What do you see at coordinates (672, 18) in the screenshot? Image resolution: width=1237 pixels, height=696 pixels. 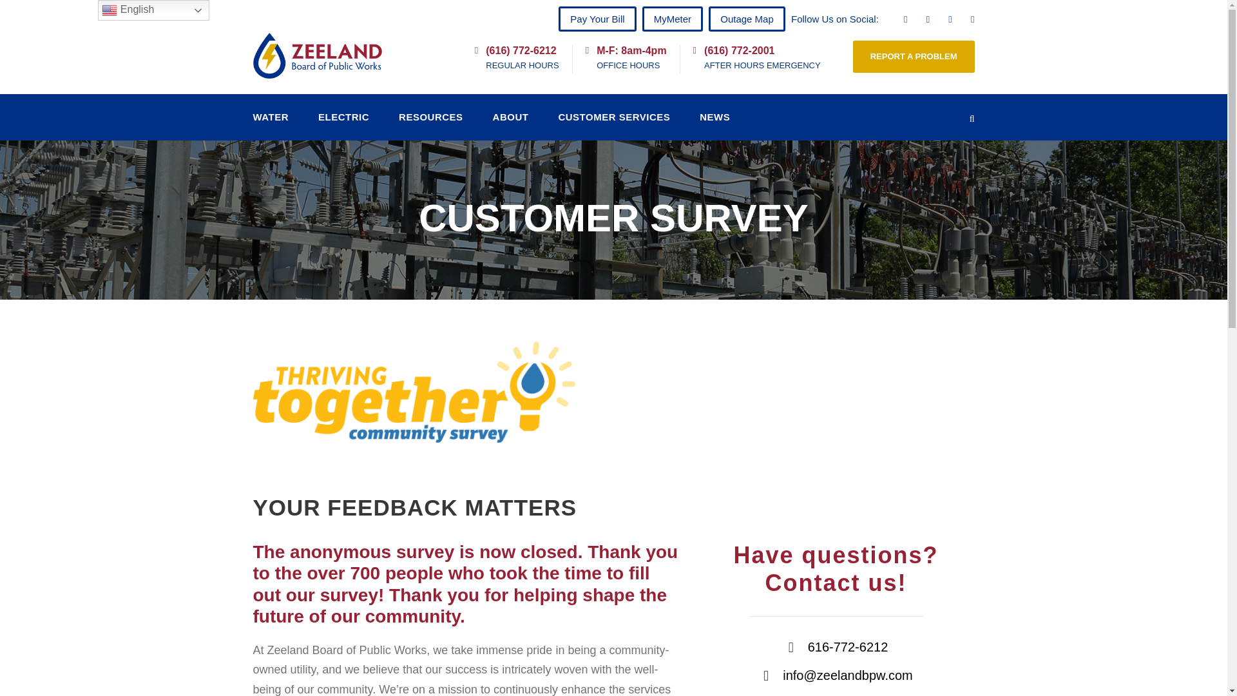 I see `MyMeter` at bounding box center [672, 18].